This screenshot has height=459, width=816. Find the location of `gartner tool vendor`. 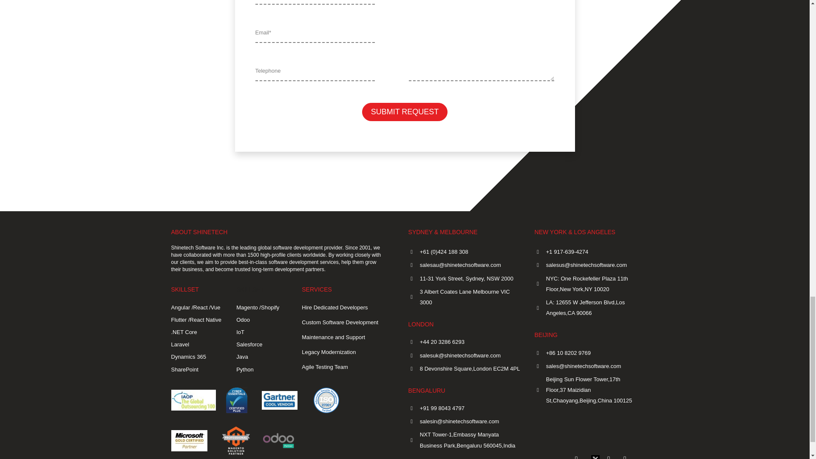

gartner tool vendor is located at coordinates (280, 400).